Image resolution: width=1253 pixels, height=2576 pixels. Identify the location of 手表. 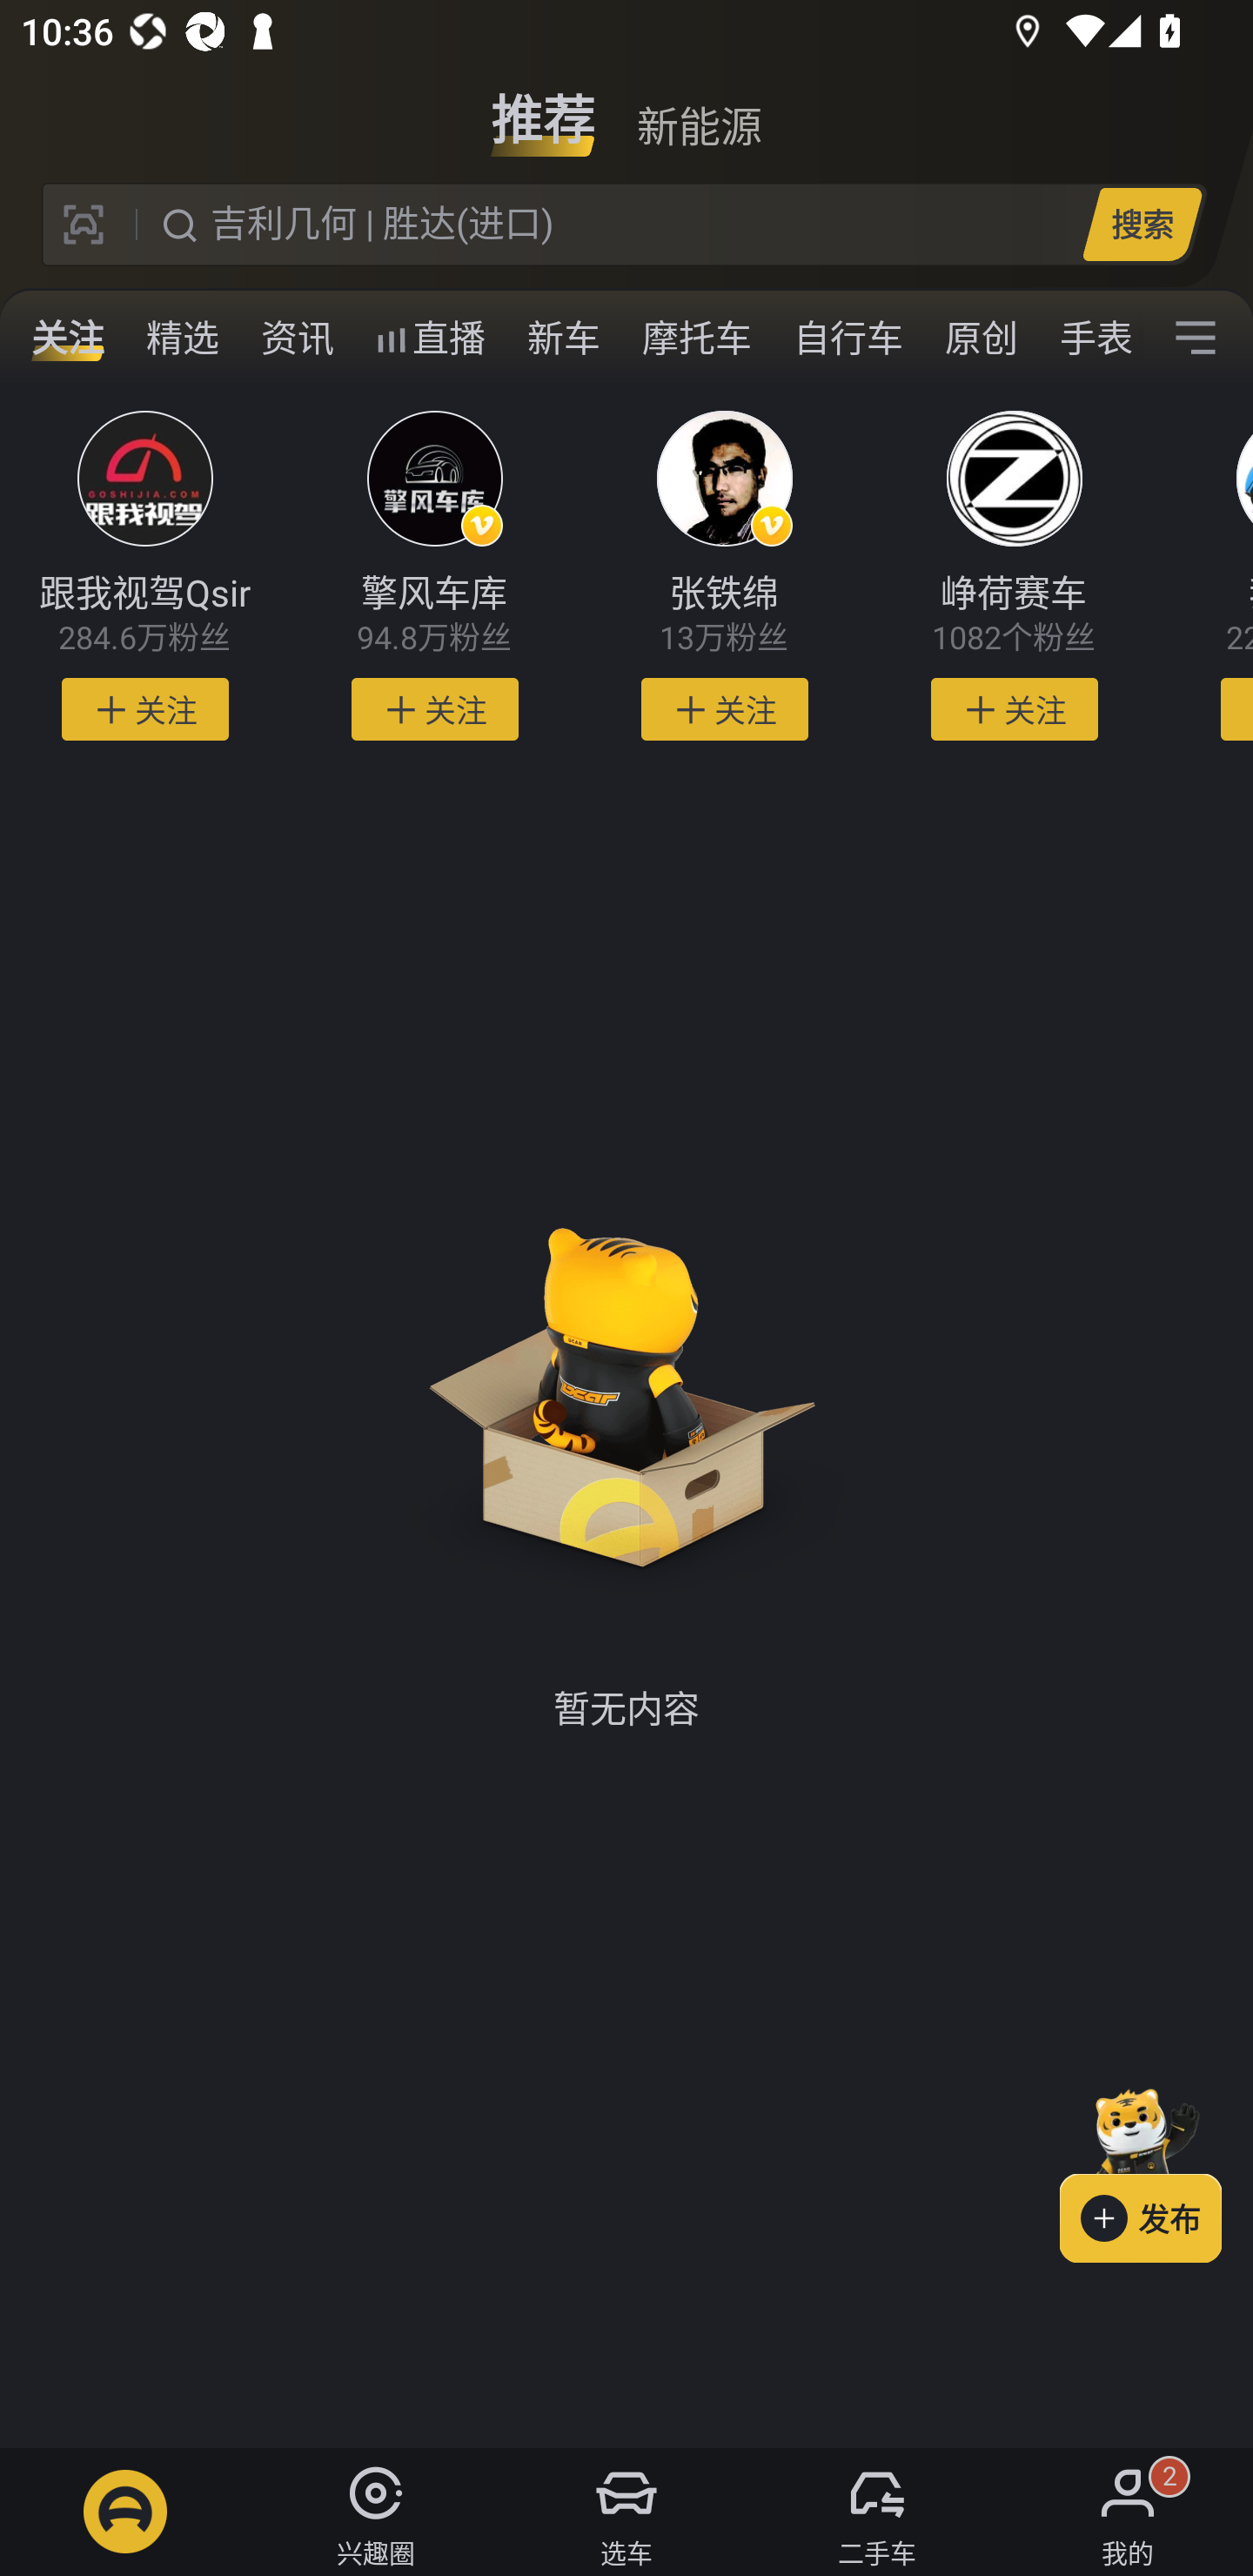
(1090, 338).